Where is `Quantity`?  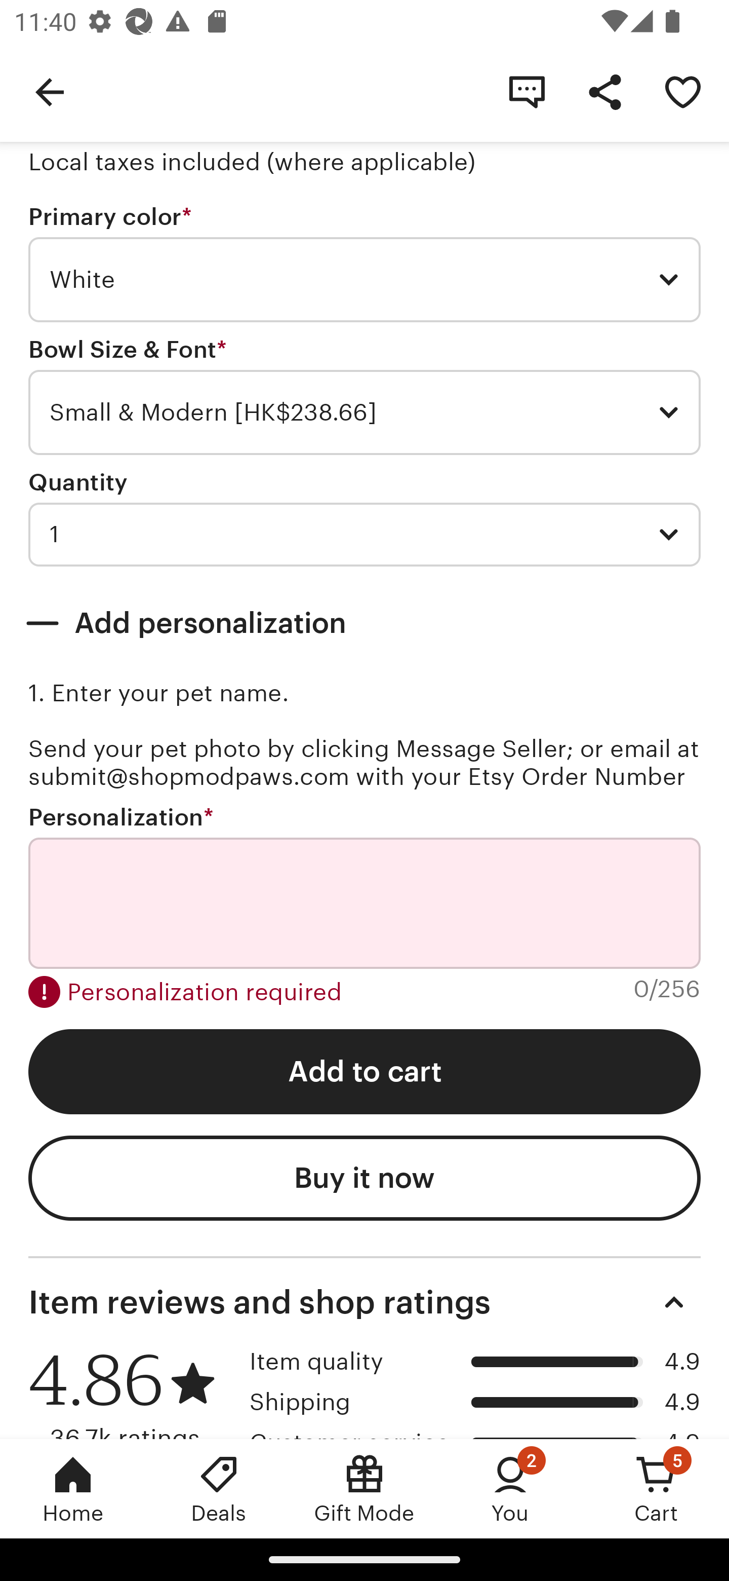 Quantity is located at coordinates (78, 482).